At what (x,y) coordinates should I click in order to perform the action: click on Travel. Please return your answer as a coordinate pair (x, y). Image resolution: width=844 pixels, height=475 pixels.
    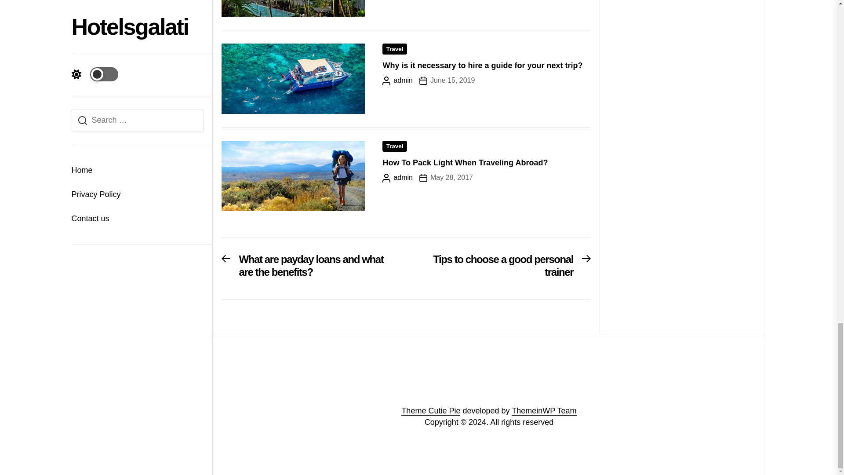
    Looking at the image, I should click on (394, 146).